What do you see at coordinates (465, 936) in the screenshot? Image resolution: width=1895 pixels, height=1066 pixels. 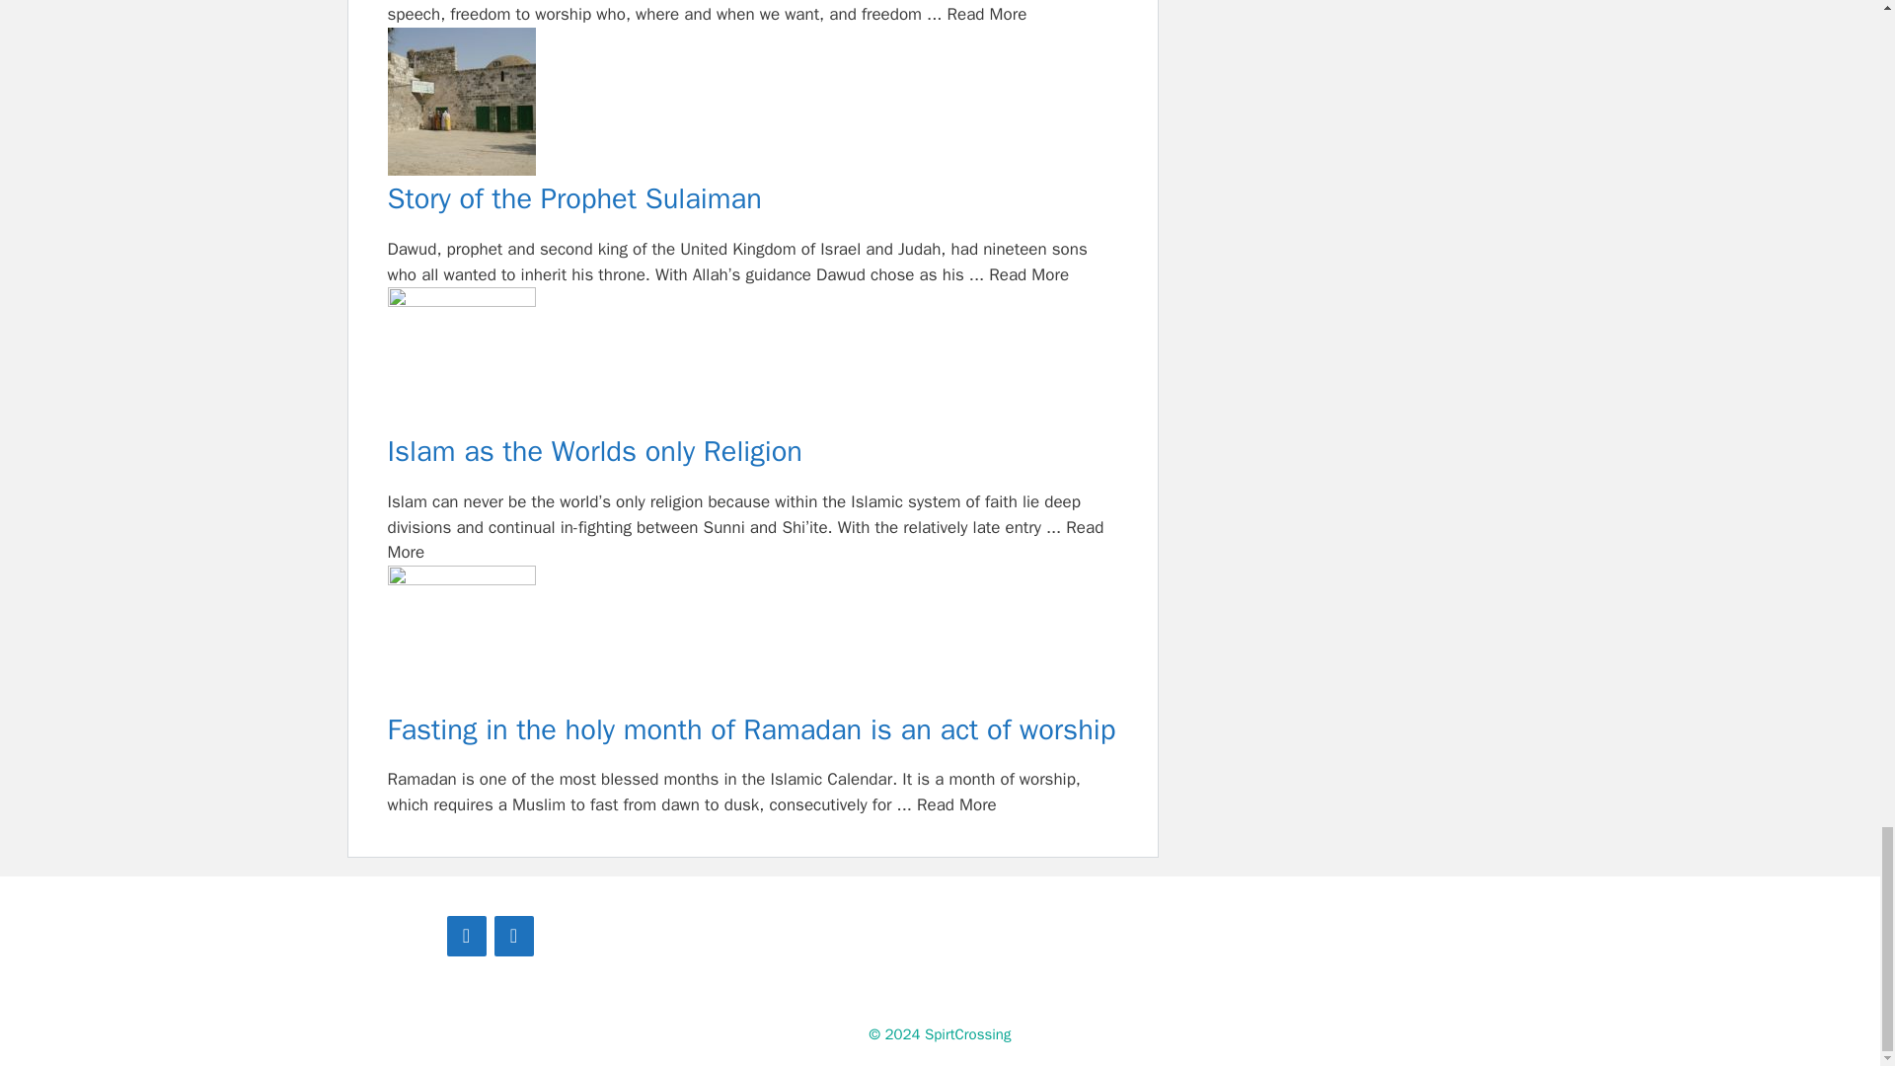 I see `Facebook` at bounding box center [465, 936].